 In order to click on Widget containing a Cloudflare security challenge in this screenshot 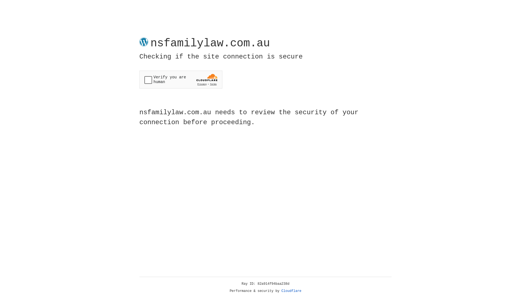, I will do `click(181, 79)`.